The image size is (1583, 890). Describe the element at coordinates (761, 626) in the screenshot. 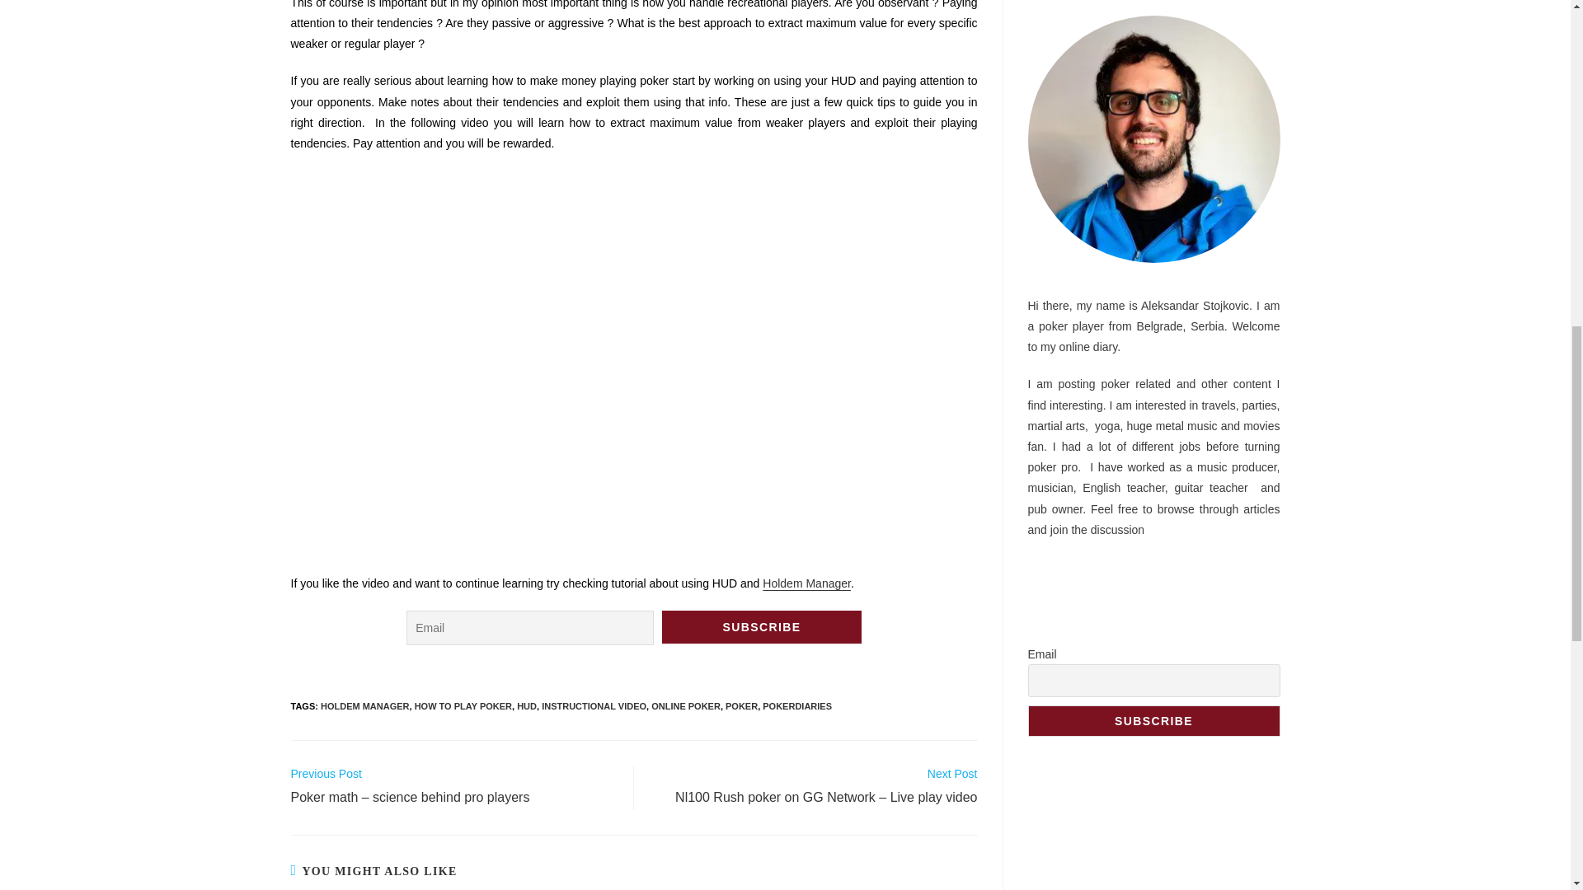

I see `Subscribe` at that location.